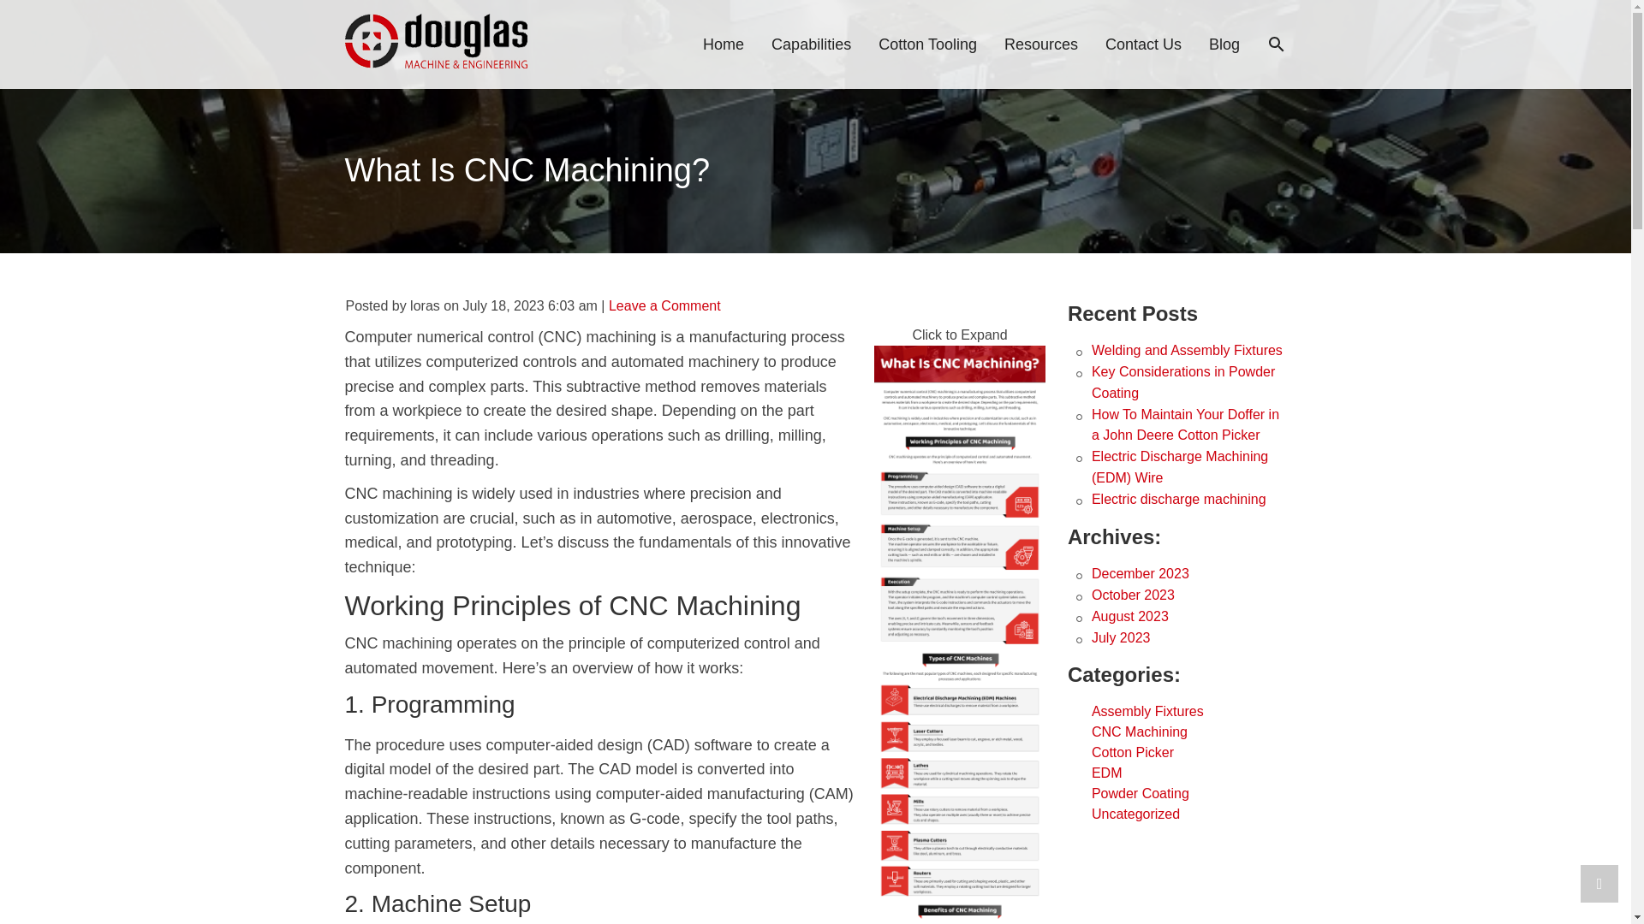 The image size is (1644, 924). Describe the element at coordinates (1133, 595) in the screenshot. I see `October 2023` at that location.